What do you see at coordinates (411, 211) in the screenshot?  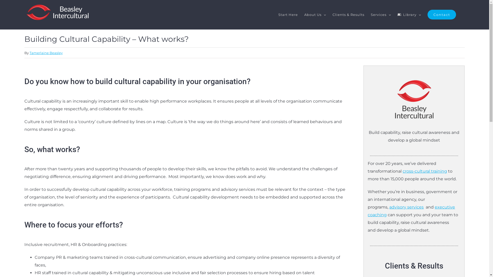 I see `executive coaching` at bounding box center [411, 211].